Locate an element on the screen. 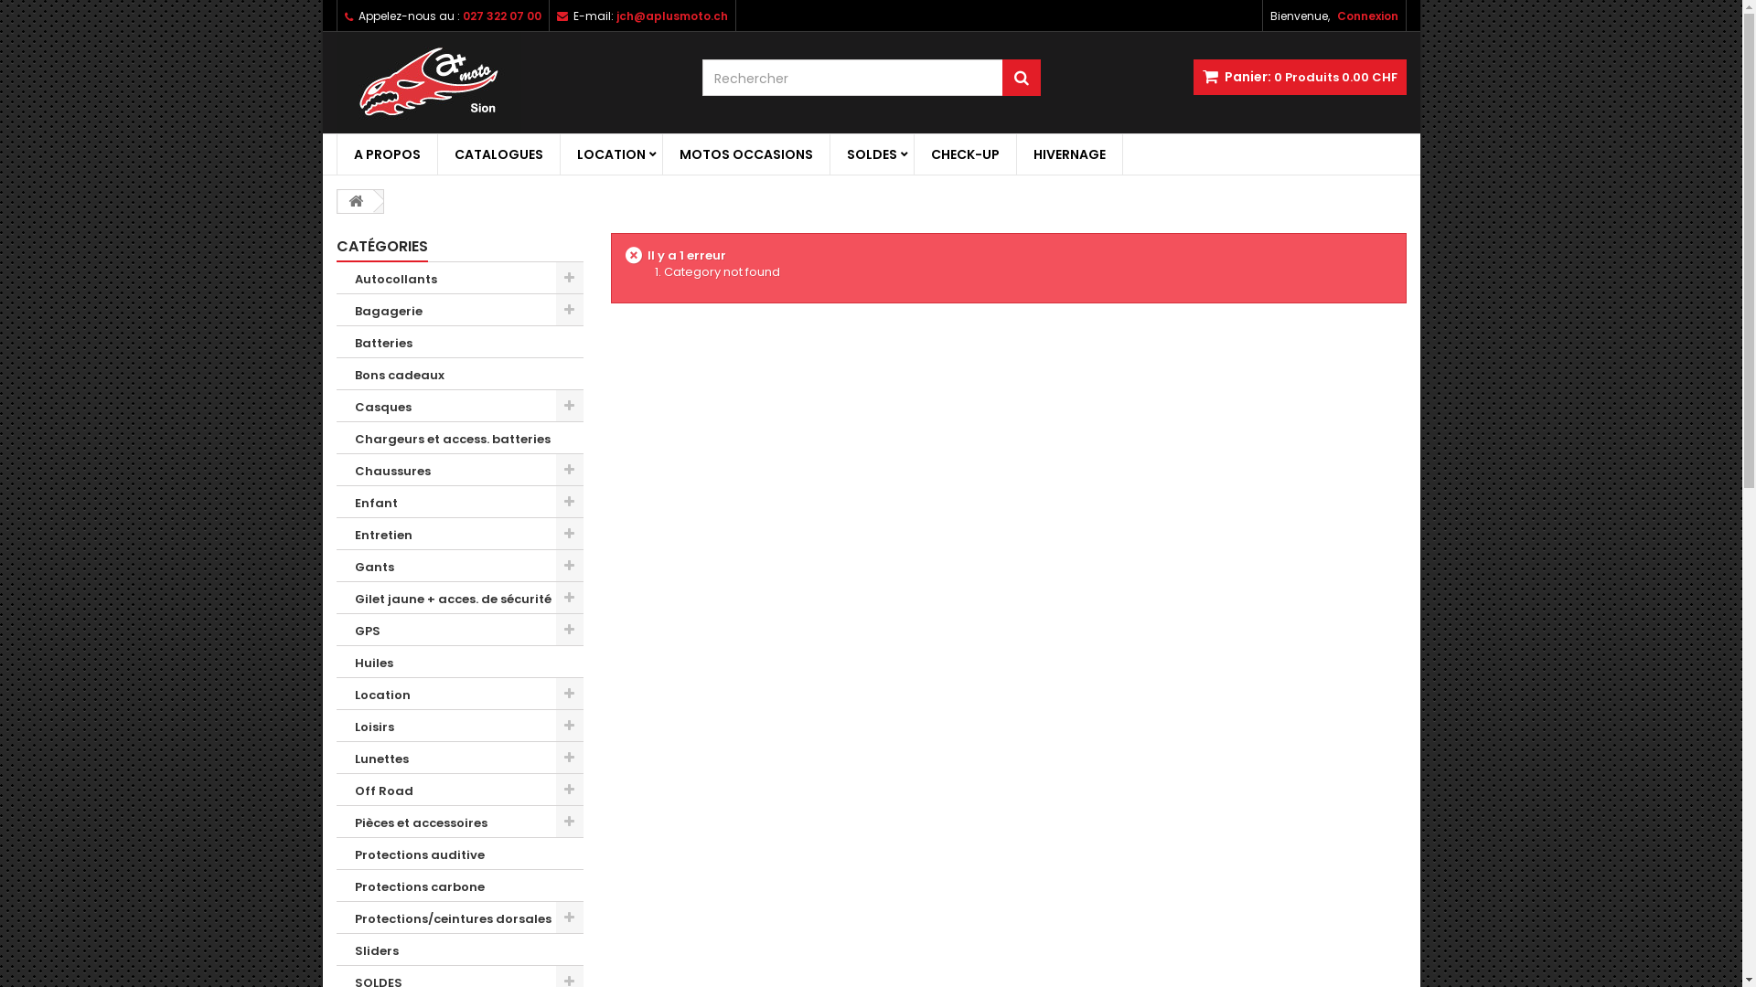 The width and height of the screenshot is (1756, 987). Gants is located at coordinates (460, 567).